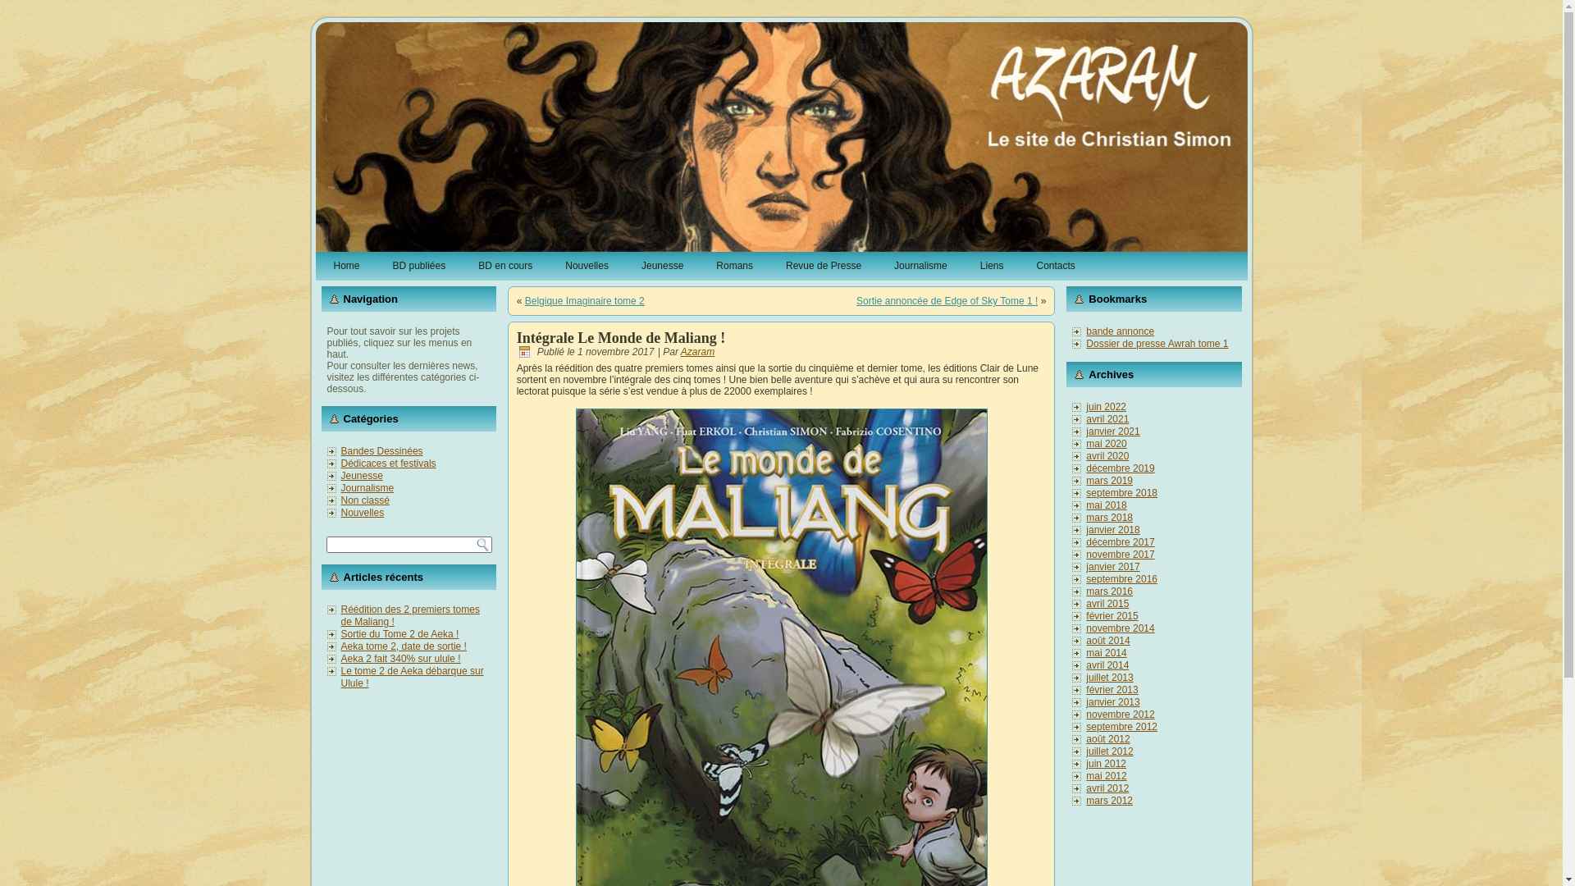 The height and width of the screenshot is (886, 1575). What do you see at coordinates (1107, 788) in the screenshot?
I see `avril 2012` at bounding box center [1107, 788].